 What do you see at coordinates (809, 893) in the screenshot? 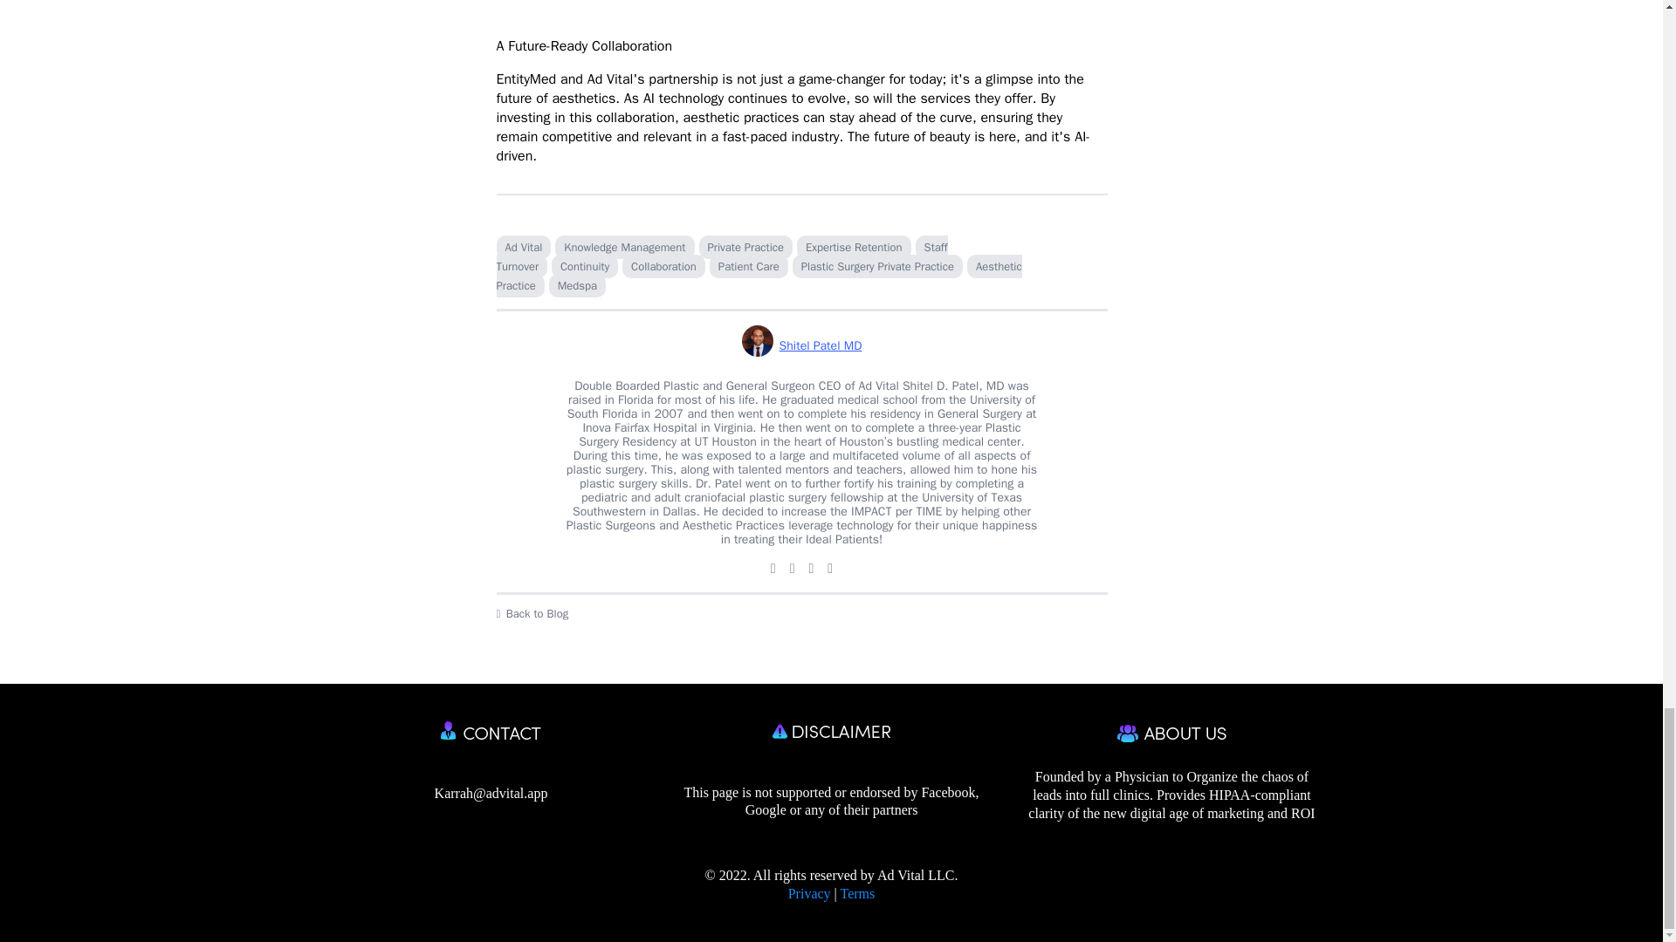
I see `Privacy` at bounding box center [809, 893].